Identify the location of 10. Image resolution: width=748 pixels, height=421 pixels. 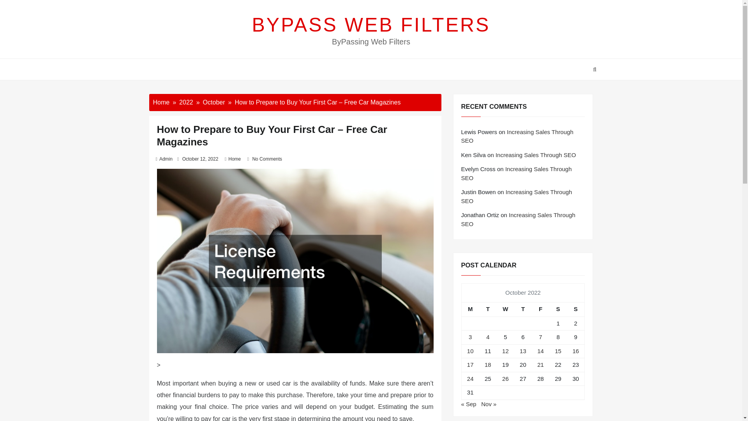
(470, 351).